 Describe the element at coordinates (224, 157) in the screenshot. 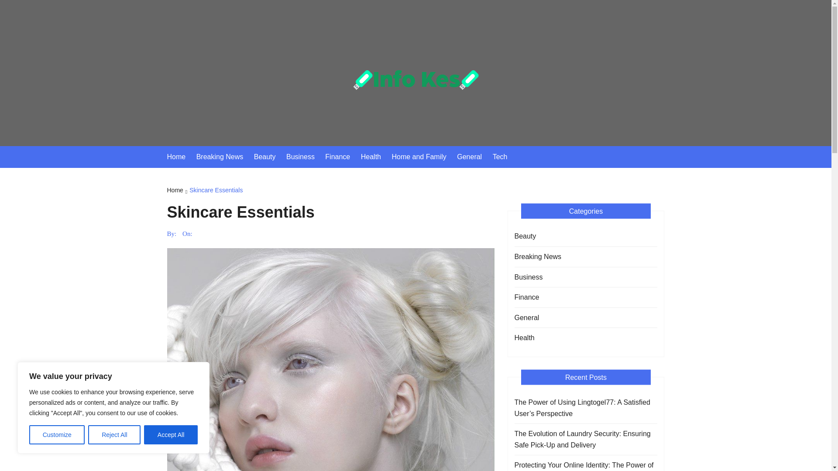

I see `Breaking News` at that location.